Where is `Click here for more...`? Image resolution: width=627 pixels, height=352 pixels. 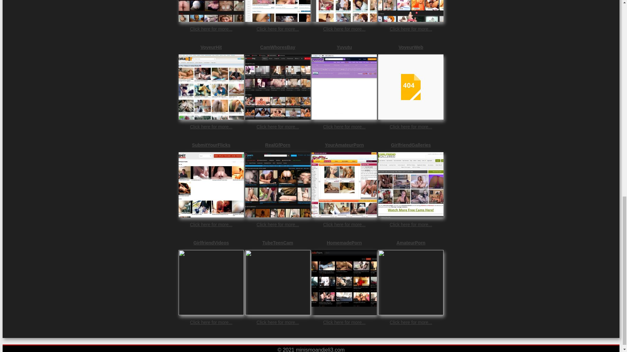
Click here for more... is located at coordinates (344, 224).